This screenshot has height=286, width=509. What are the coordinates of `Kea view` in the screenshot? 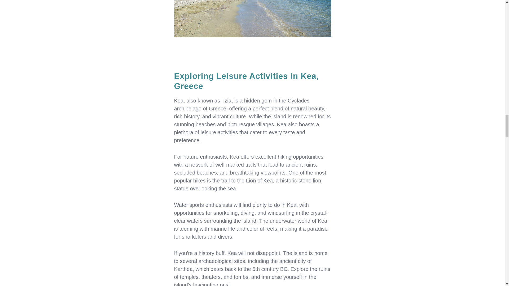 It's located at (252, 19).